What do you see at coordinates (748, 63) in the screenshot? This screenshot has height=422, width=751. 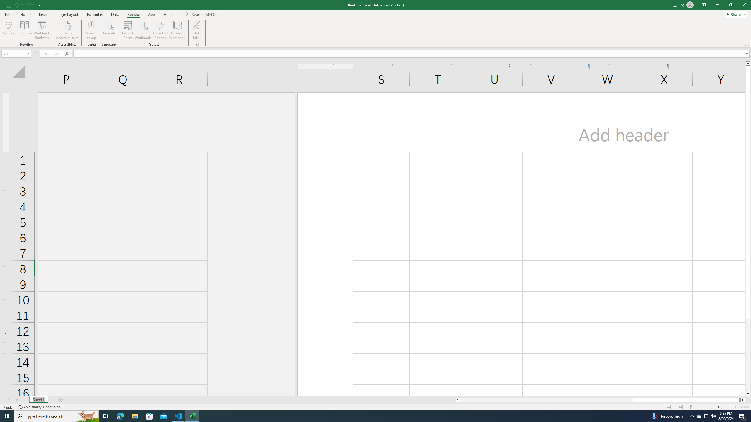 I see `Line up` at bounding box center [748, 63].